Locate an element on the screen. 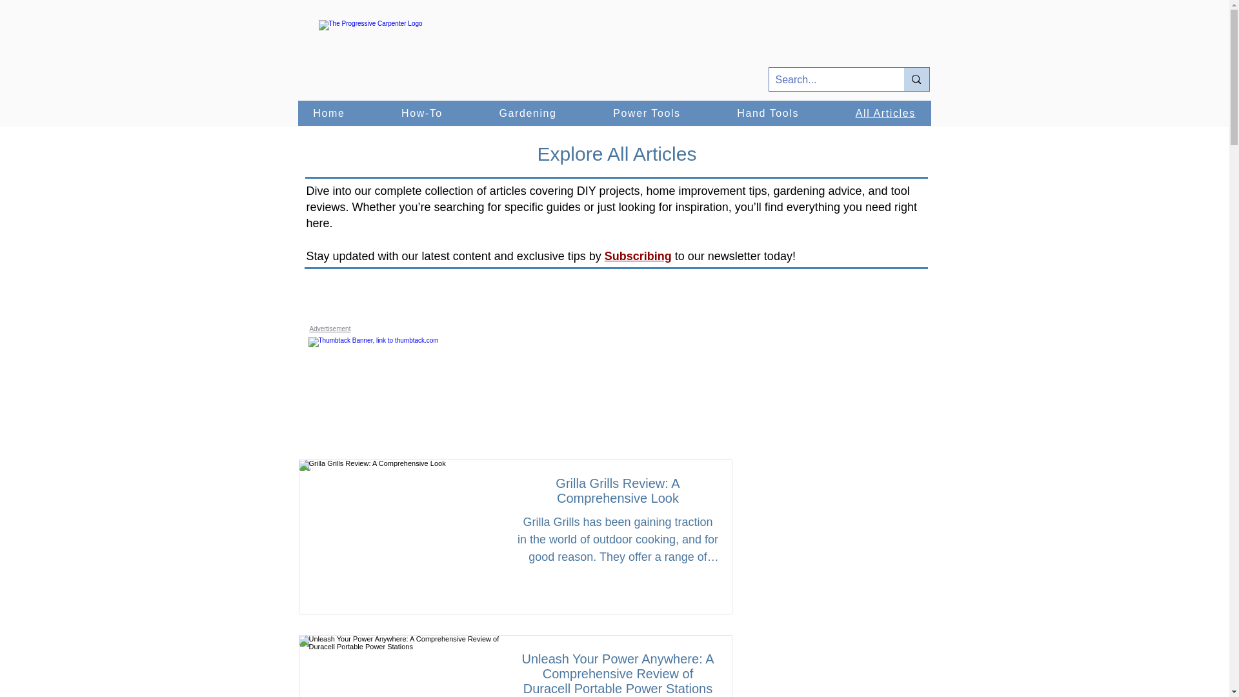  Home is located at coordinates (329, 113).